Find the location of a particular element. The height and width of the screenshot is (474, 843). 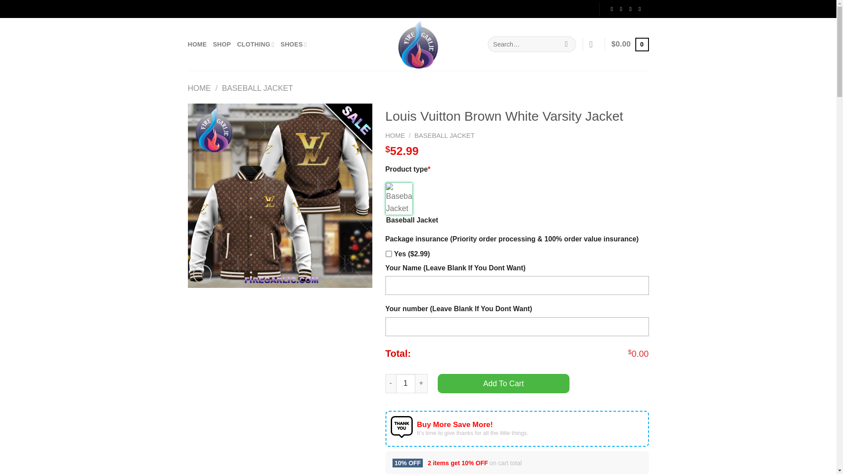

- is located at coordinates (391, 384).